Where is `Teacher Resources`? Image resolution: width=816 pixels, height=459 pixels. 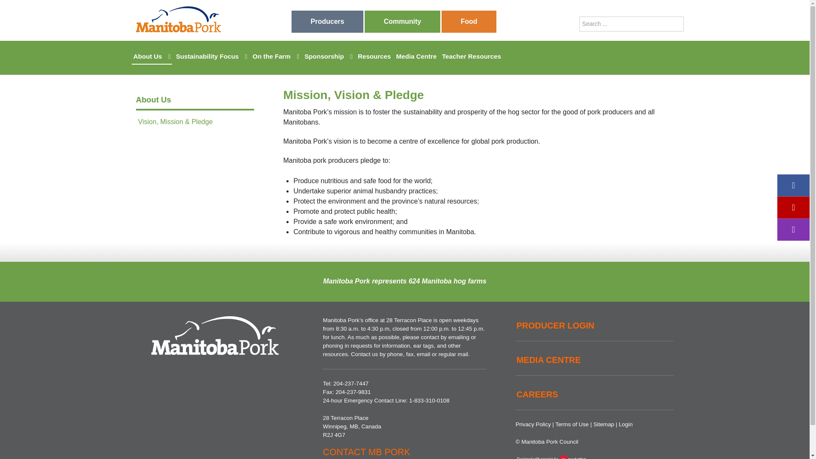 Teacher Resources is located at coordinates (471, 56).